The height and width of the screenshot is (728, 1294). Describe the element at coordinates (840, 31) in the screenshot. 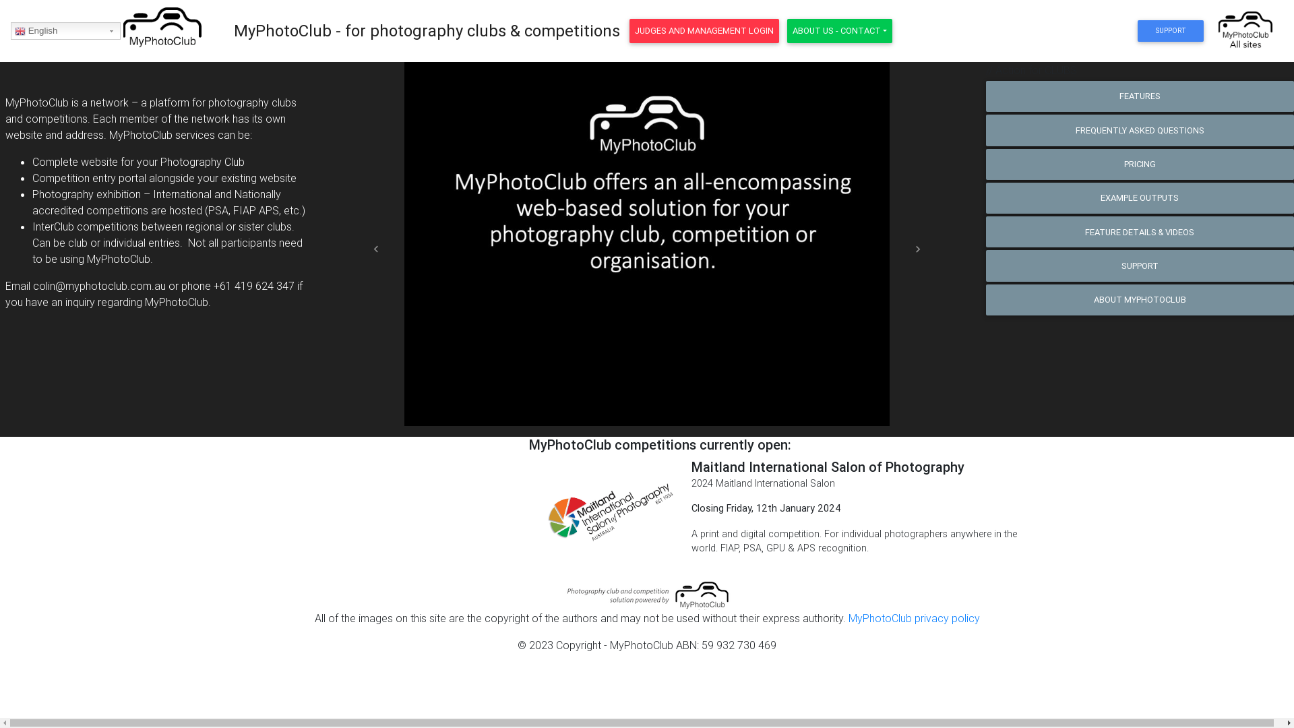

I see `ABOUT US - CONTACT` at that location.